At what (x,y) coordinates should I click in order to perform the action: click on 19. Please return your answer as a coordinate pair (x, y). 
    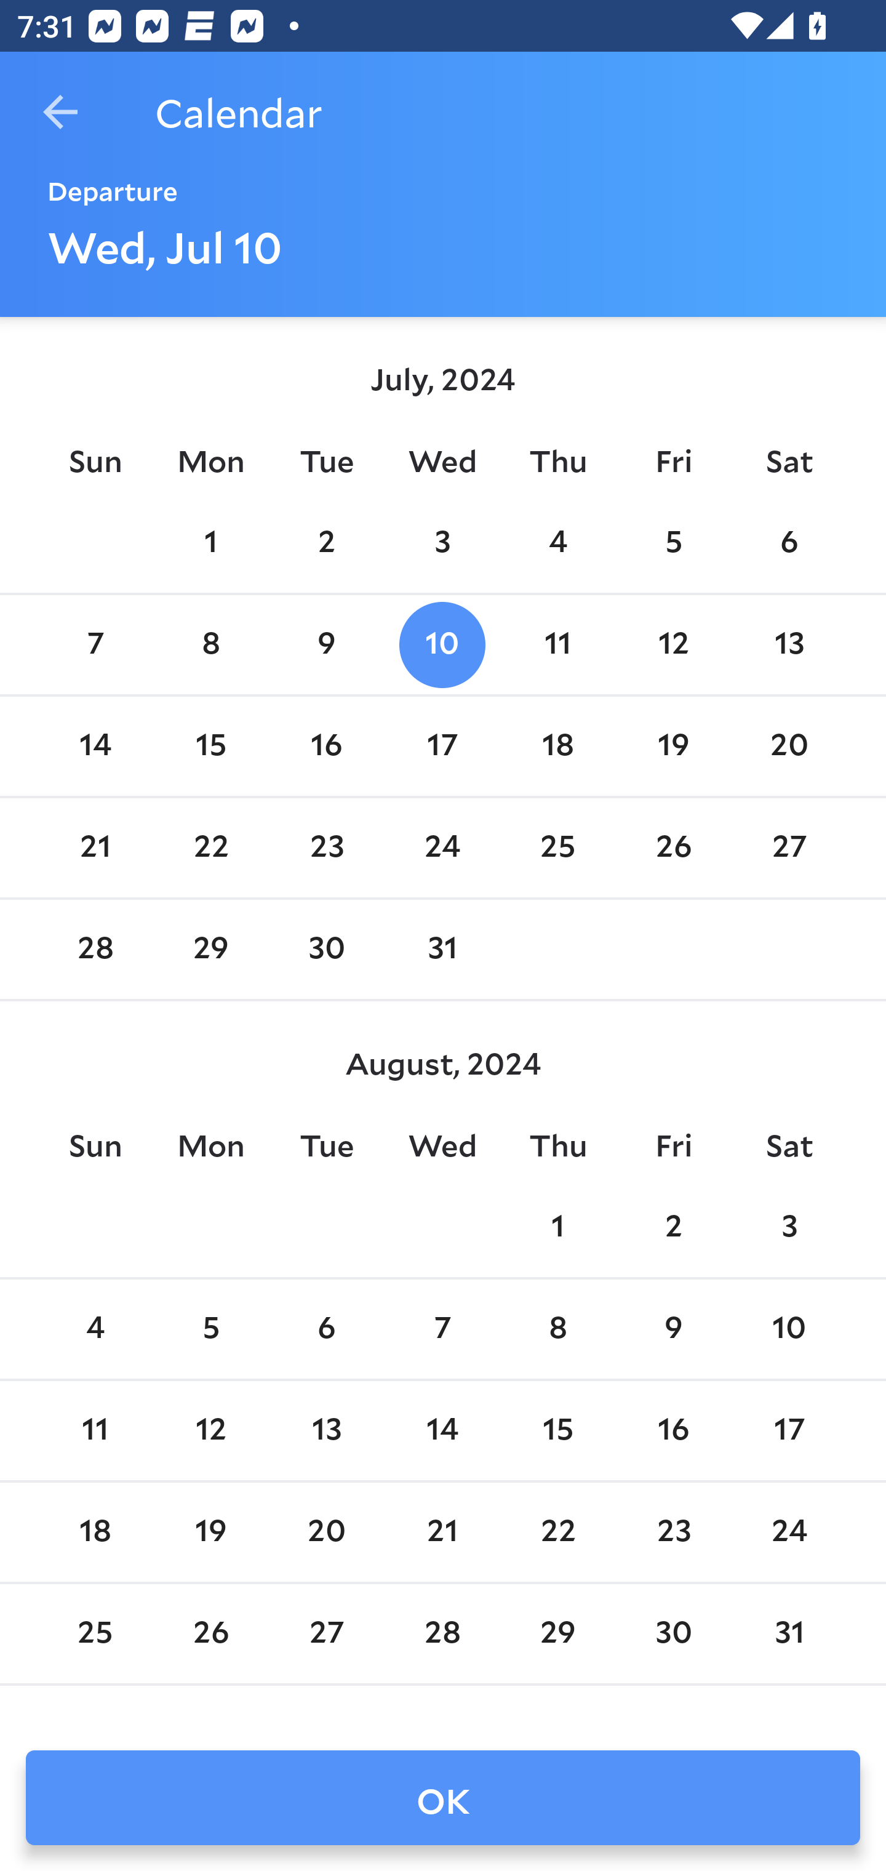
    Looking at the image, I should click on (673, 746).